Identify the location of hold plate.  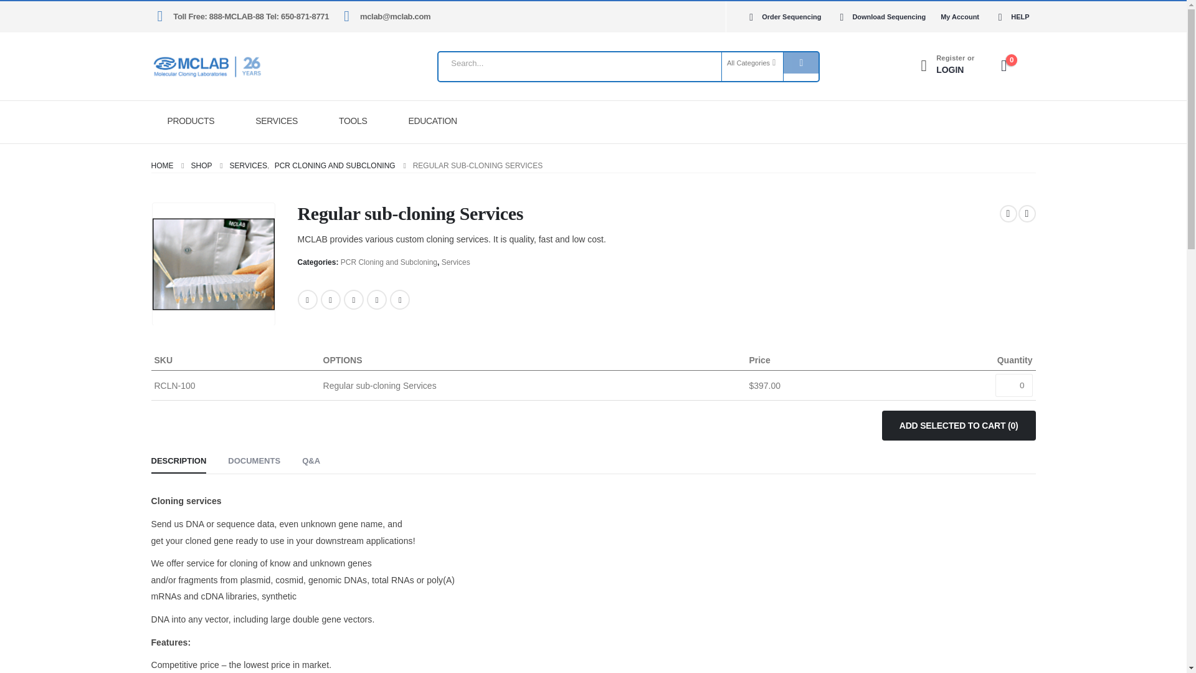
(212, 264).